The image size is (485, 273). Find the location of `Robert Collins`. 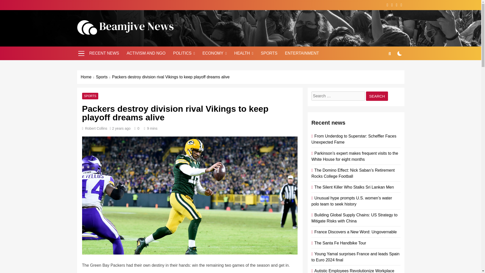

Robert Collins is located at coordinates (96, 128).